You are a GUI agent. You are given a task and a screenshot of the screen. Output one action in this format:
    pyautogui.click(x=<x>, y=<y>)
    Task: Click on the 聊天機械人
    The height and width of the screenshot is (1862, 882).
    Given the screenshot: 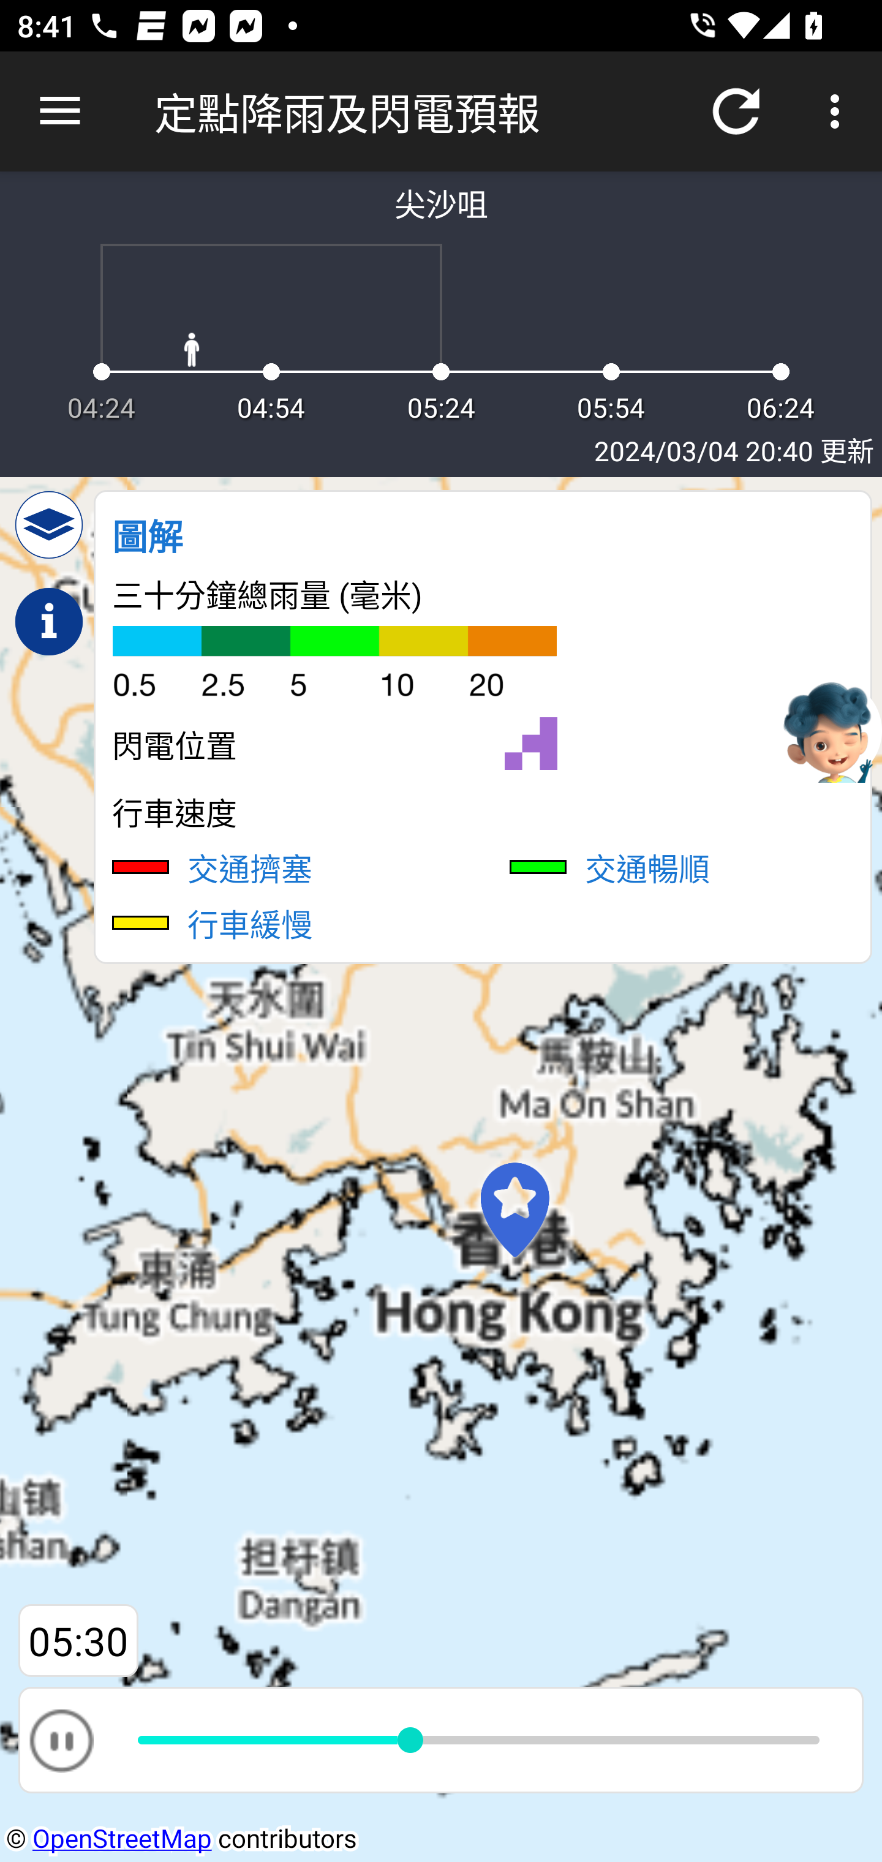 What is the action you would take?
    pyautogui.click(x=830, y=729)
    